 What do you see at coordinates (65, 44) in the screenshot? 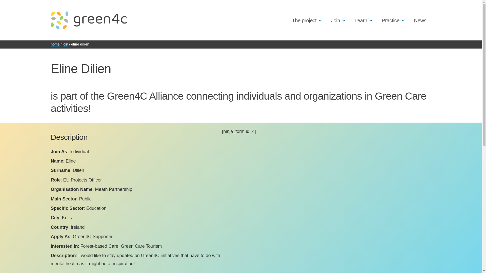
I see `join` at bounding box center [65, 44].